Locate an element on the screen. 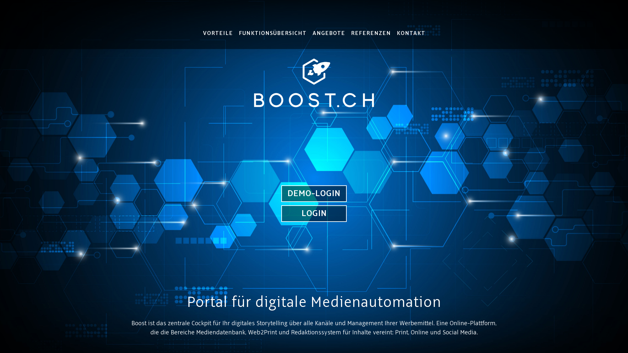 The width and height of the screenshot is (628, 353). VORTEILE is located at coordinates (218, 27).